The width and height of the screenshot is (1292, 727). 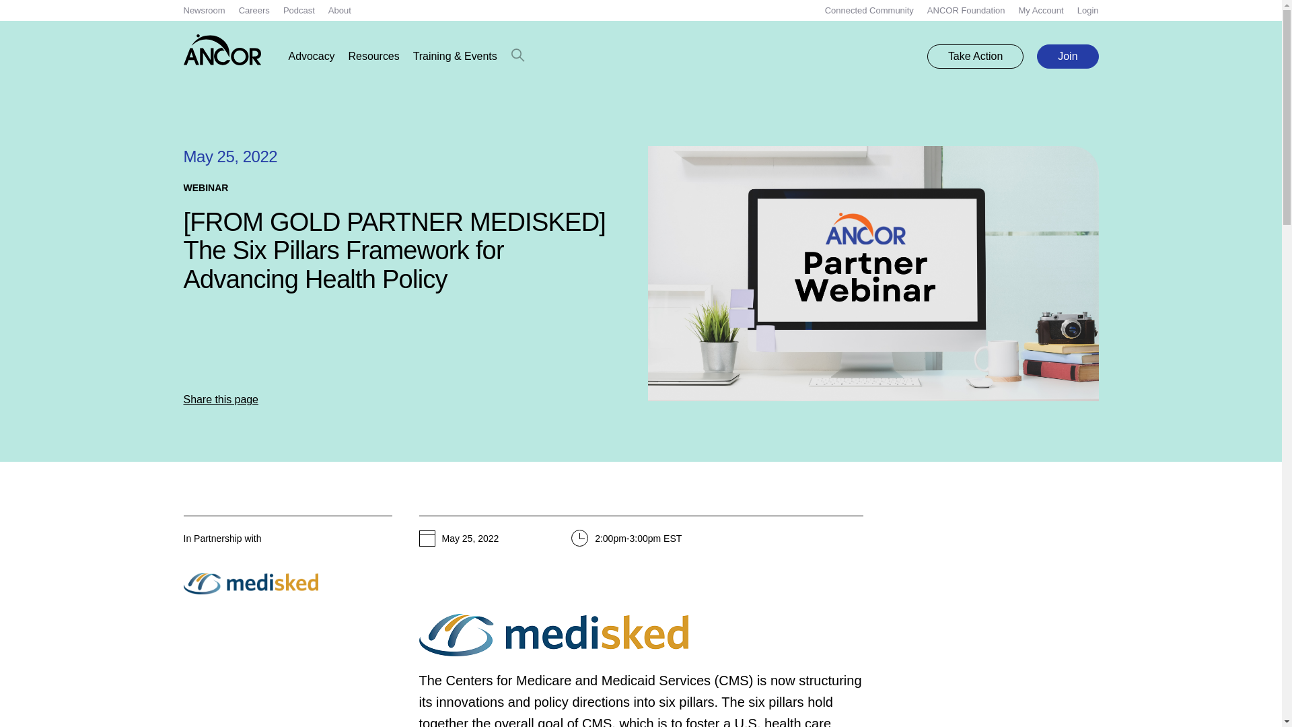 I want to click on Advocacy, so click(x=311, y=57).